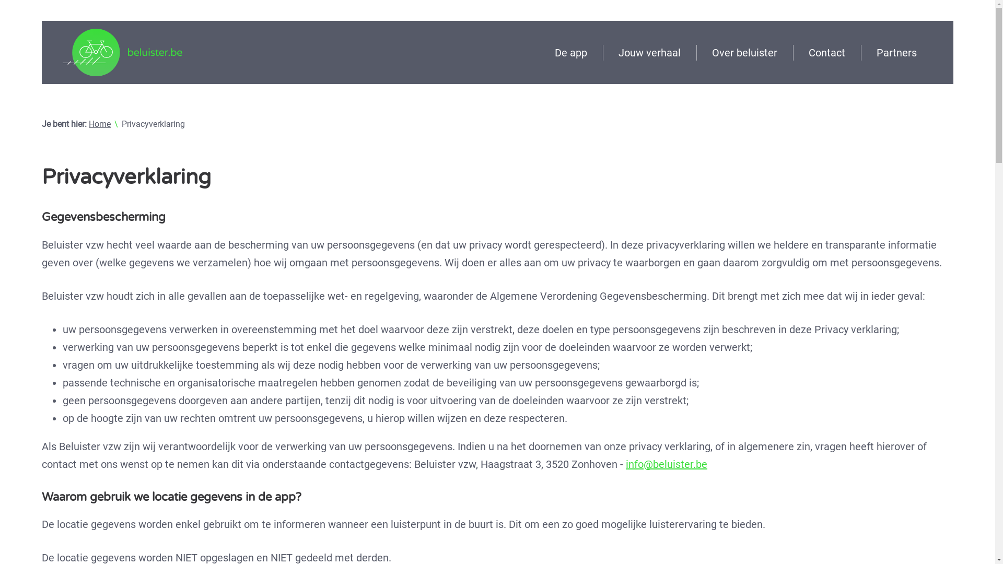  I want to click on Partners, so click(896, 53).